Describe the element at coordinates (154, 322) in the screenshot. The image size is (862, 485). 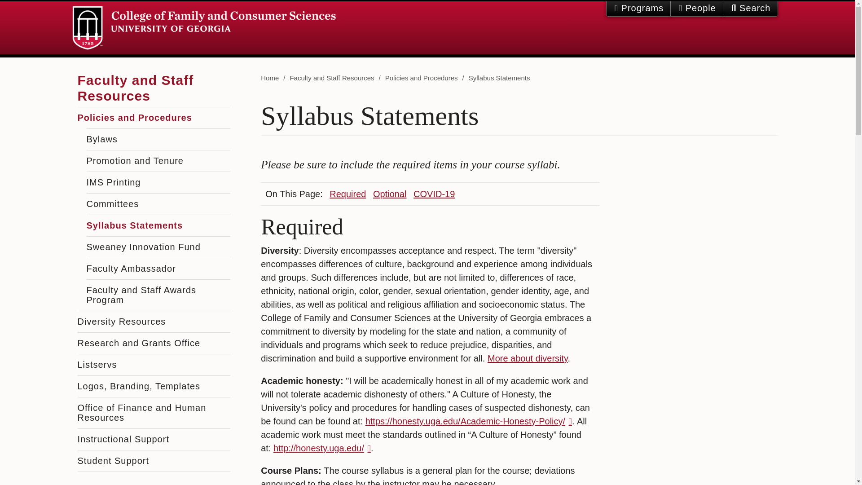
I see `Diversity Resources` at that location.